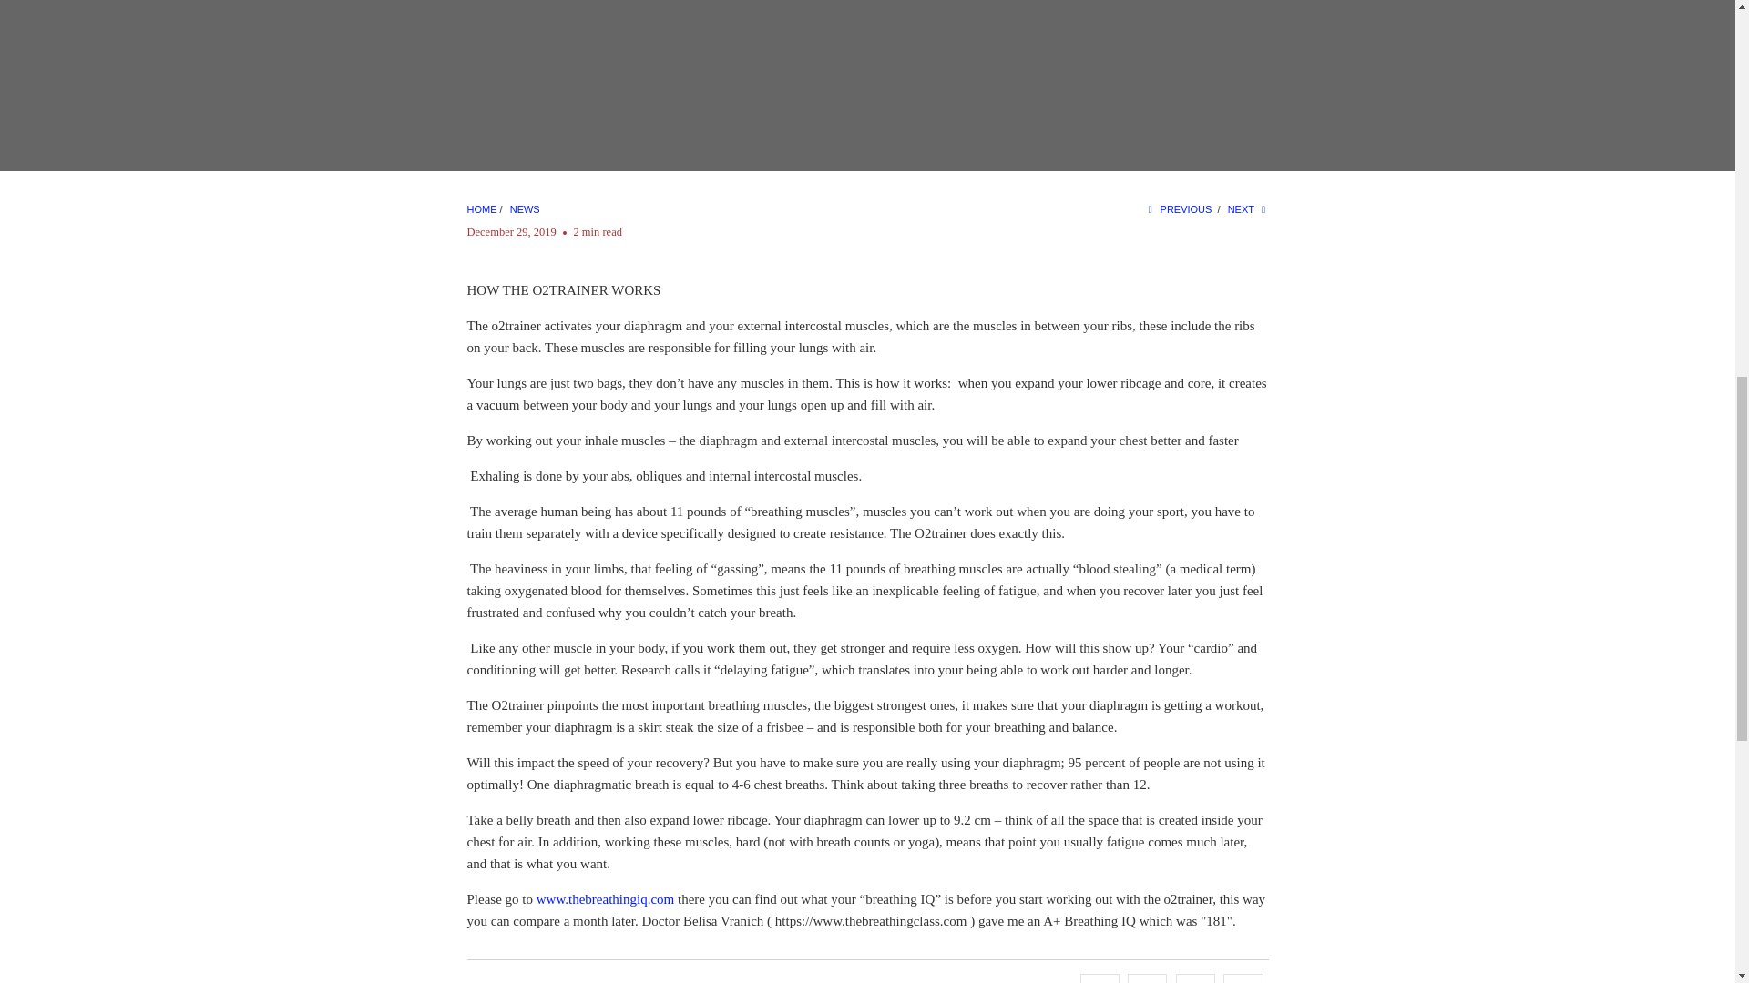 The height and width of the screenshot is (983, 1749). Describe the element at coordinates (1243, 978) in the screenshot. I see `Email this to a friend` at that location.